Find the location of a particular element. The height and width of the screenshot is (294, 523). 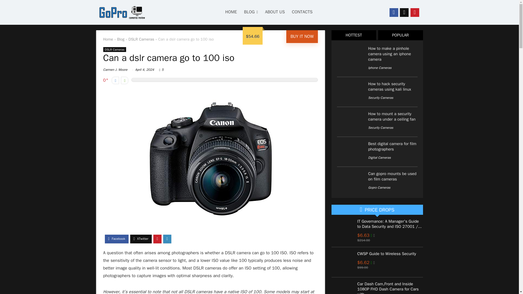

DSLR Cameras is located at coordinates (141, 39).